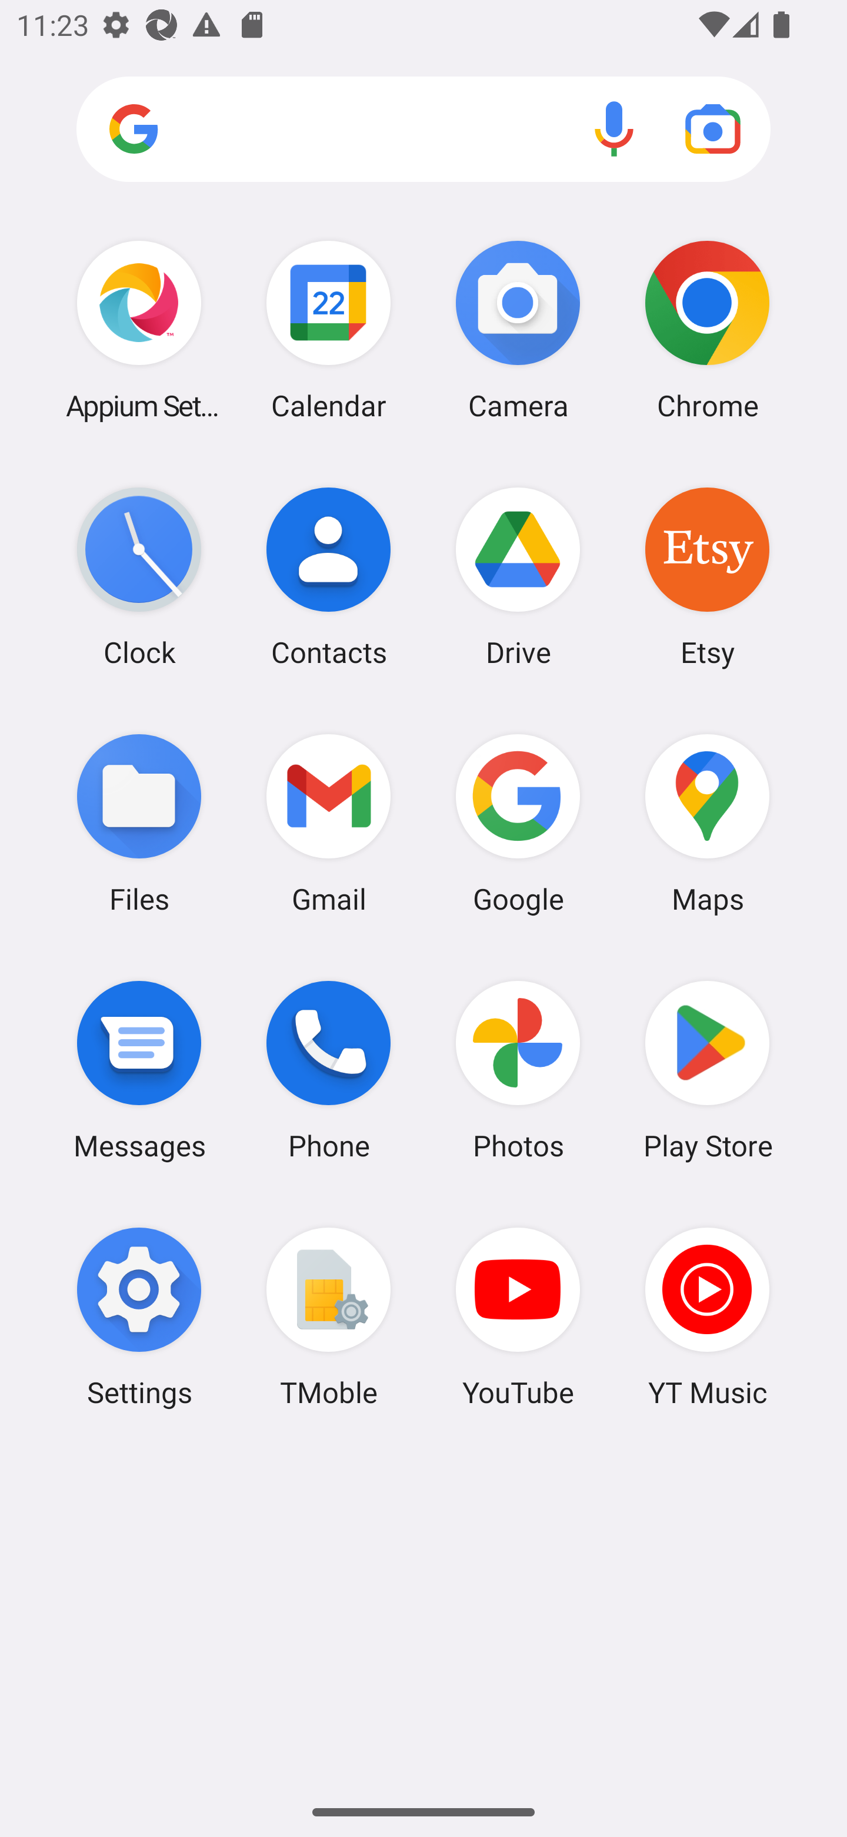 Image resolution: width=847 pixels, height=1837 pixels. I want to click on Messages, so click(139, 1070).